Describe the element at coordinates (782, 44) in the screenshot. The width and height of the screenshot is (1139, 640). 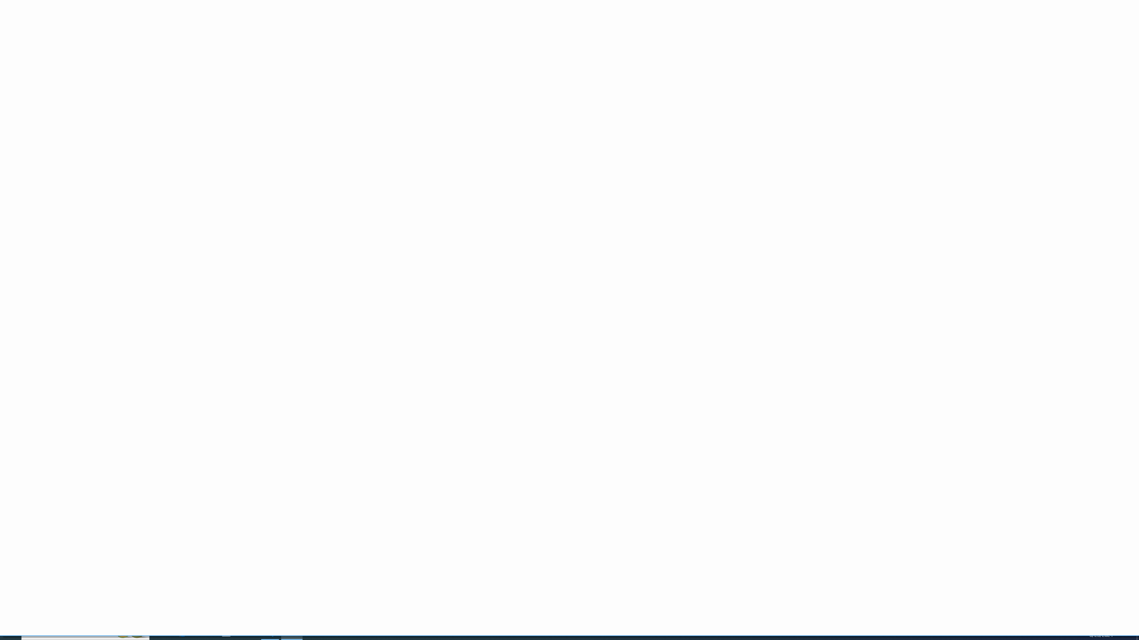
I see `Fill` at that location.